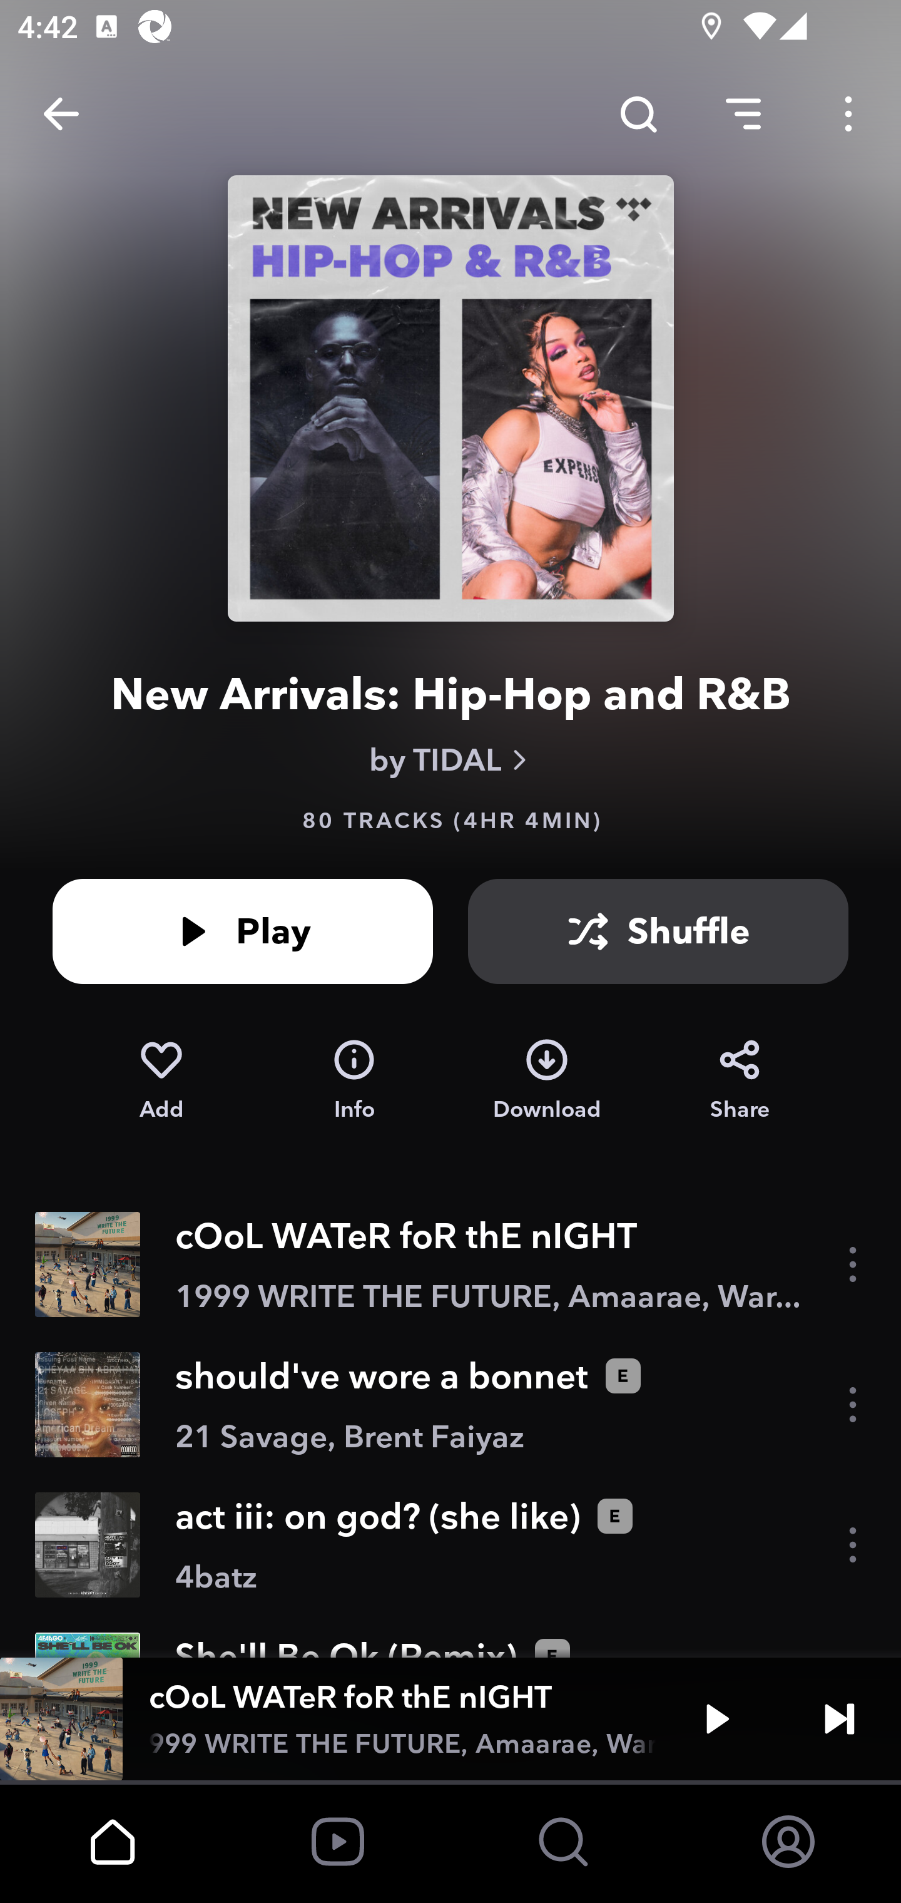  I want to click on act iii: on god? (she like) 4batz, so click(450, 1545).